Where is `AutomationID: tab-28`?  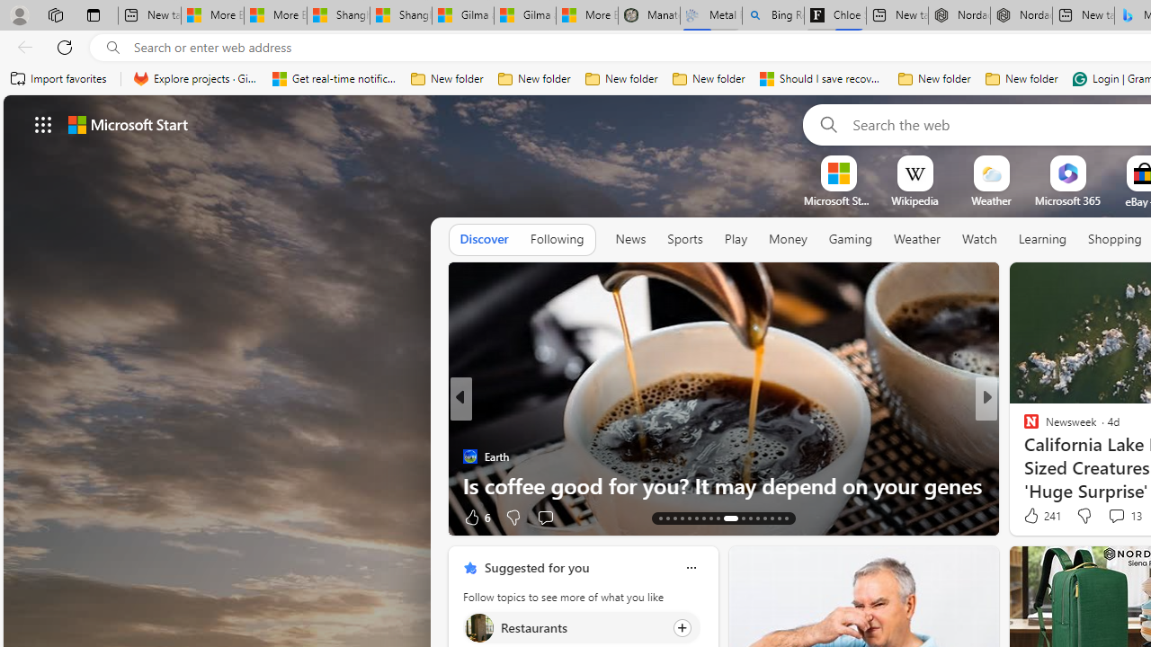 AutomationID: tab-28 is located at coordinates (779, 518).